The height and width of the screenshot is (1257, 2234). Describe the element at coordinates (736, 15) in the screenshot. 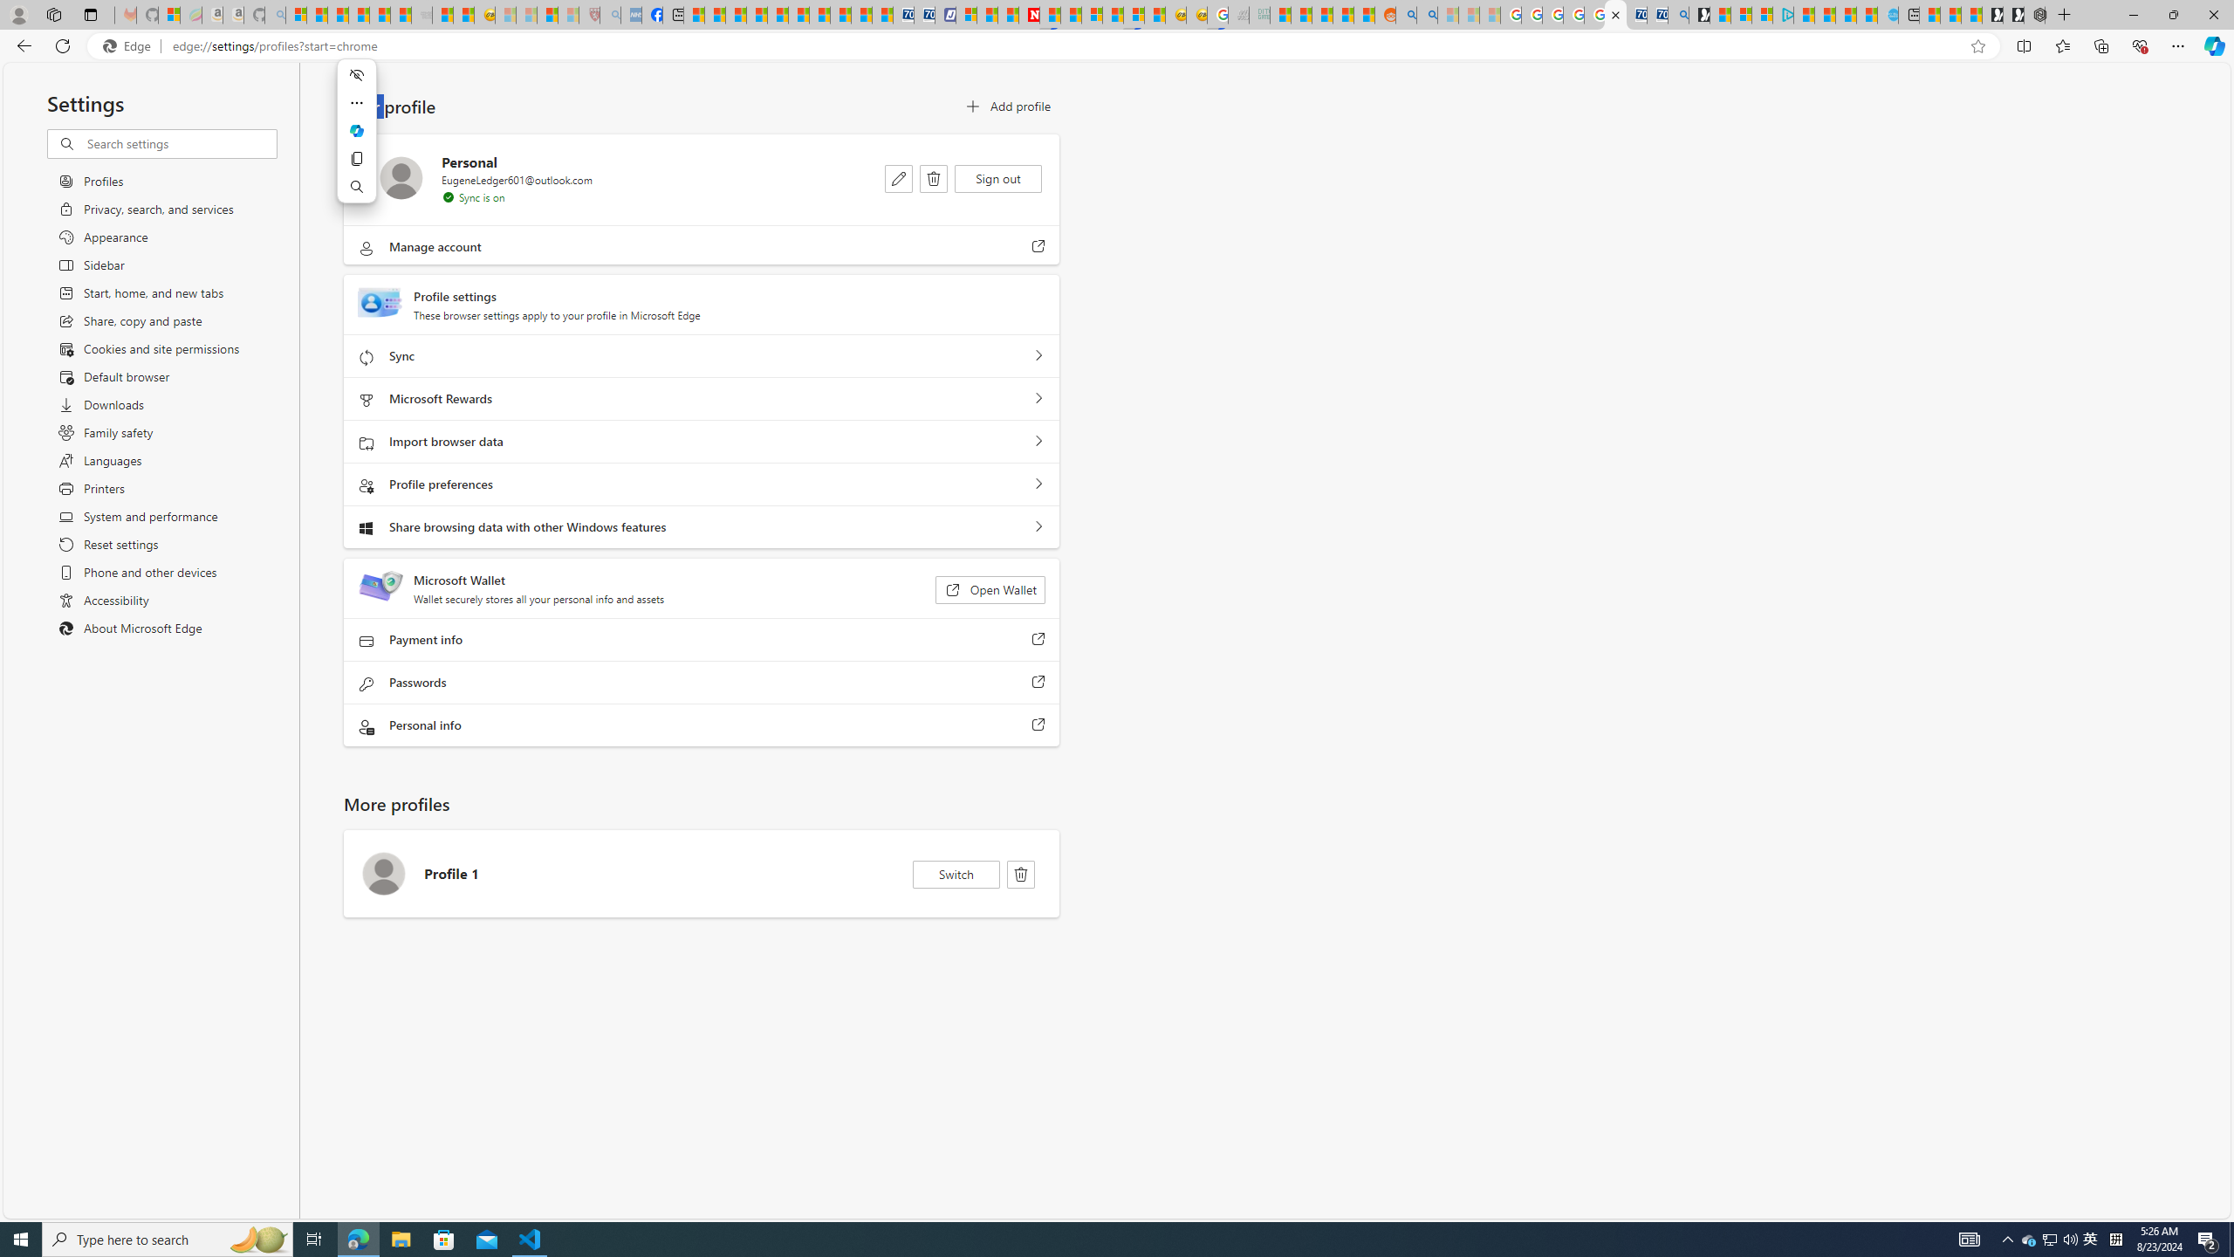

I see `World - MSN` at that location.